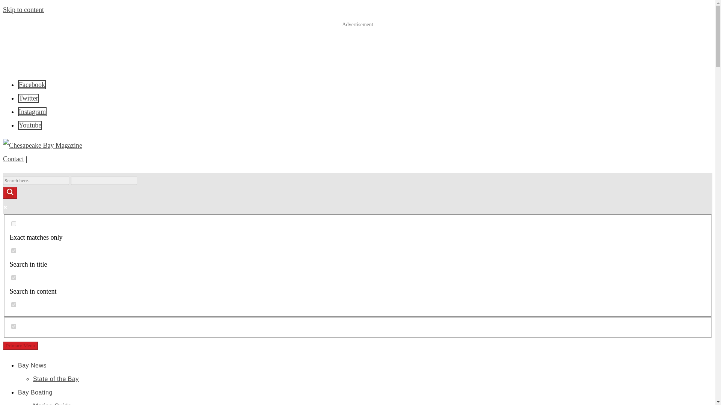 This screenshot has height=405, width=721. I want to click on Bay Boating, so click(35, 392).